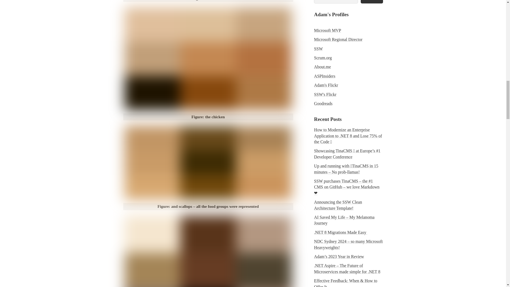  Describe the element at coordinates (372, 2) in the screenshot. I see `Search` at that location.